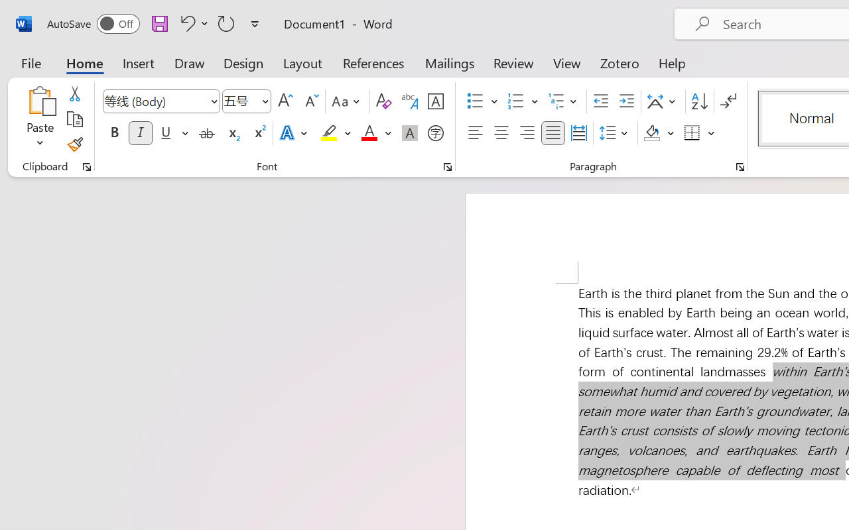 The height and width of the screenshot is (530, 849). Describe the element at coordinates (294, 133) in the screenshot. I see `Text Effects and Typography` at that location.